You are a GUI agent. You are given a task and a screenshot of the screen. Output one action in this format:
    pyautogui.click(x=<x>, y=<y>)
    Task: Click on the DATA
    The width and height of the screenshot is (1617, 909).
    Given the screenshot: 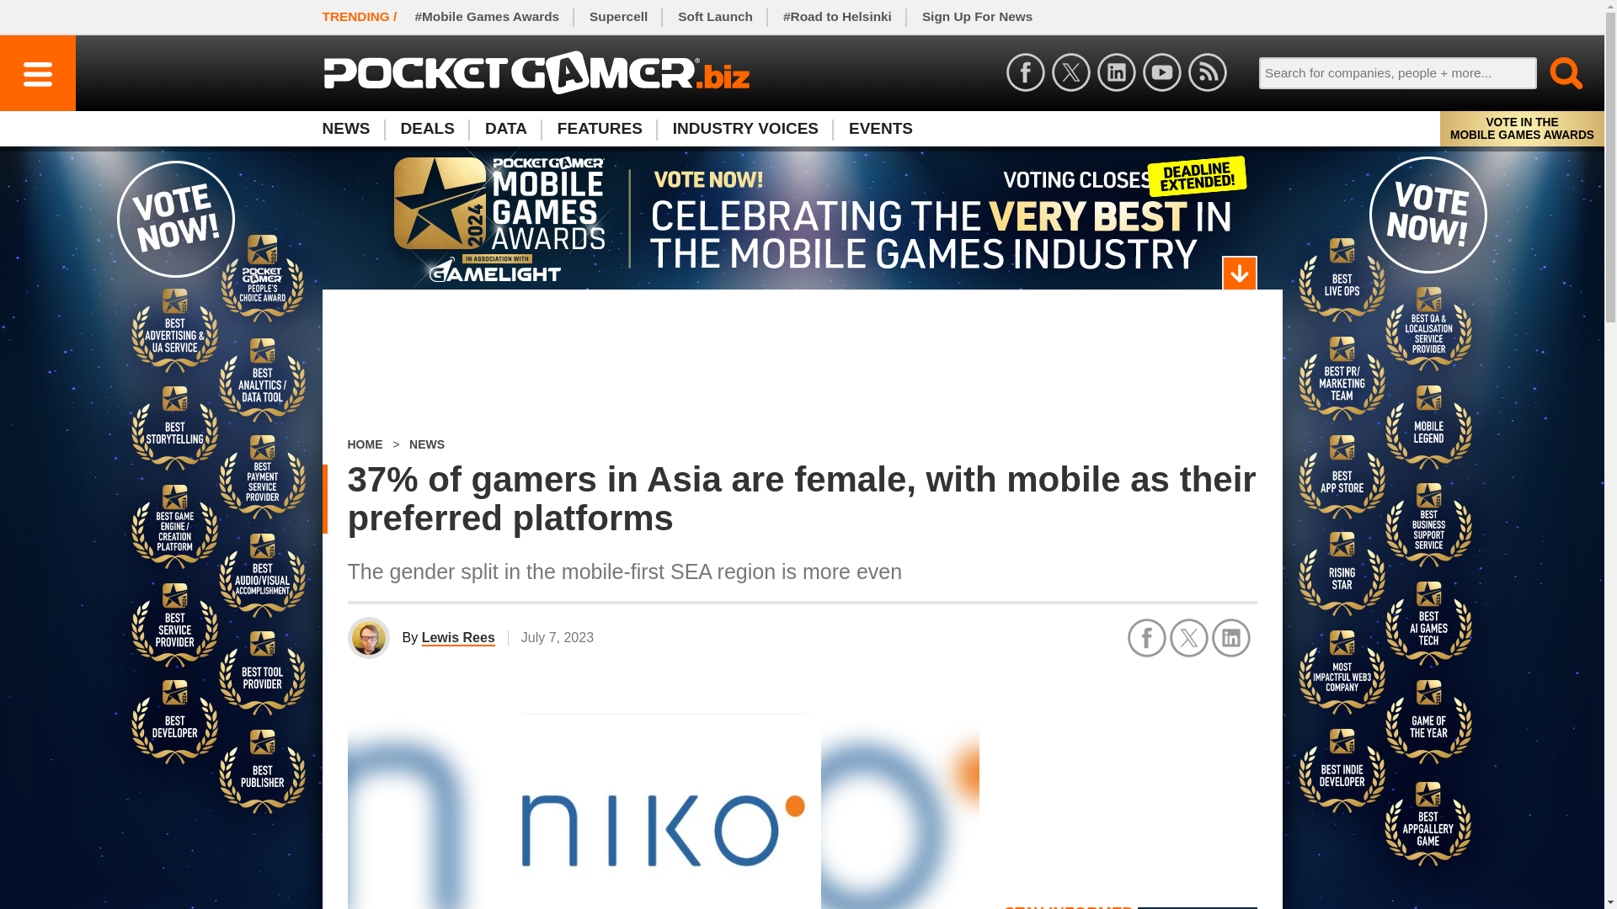 What is the action you would take?
    pyautogui.click(x=505, y=128)
    